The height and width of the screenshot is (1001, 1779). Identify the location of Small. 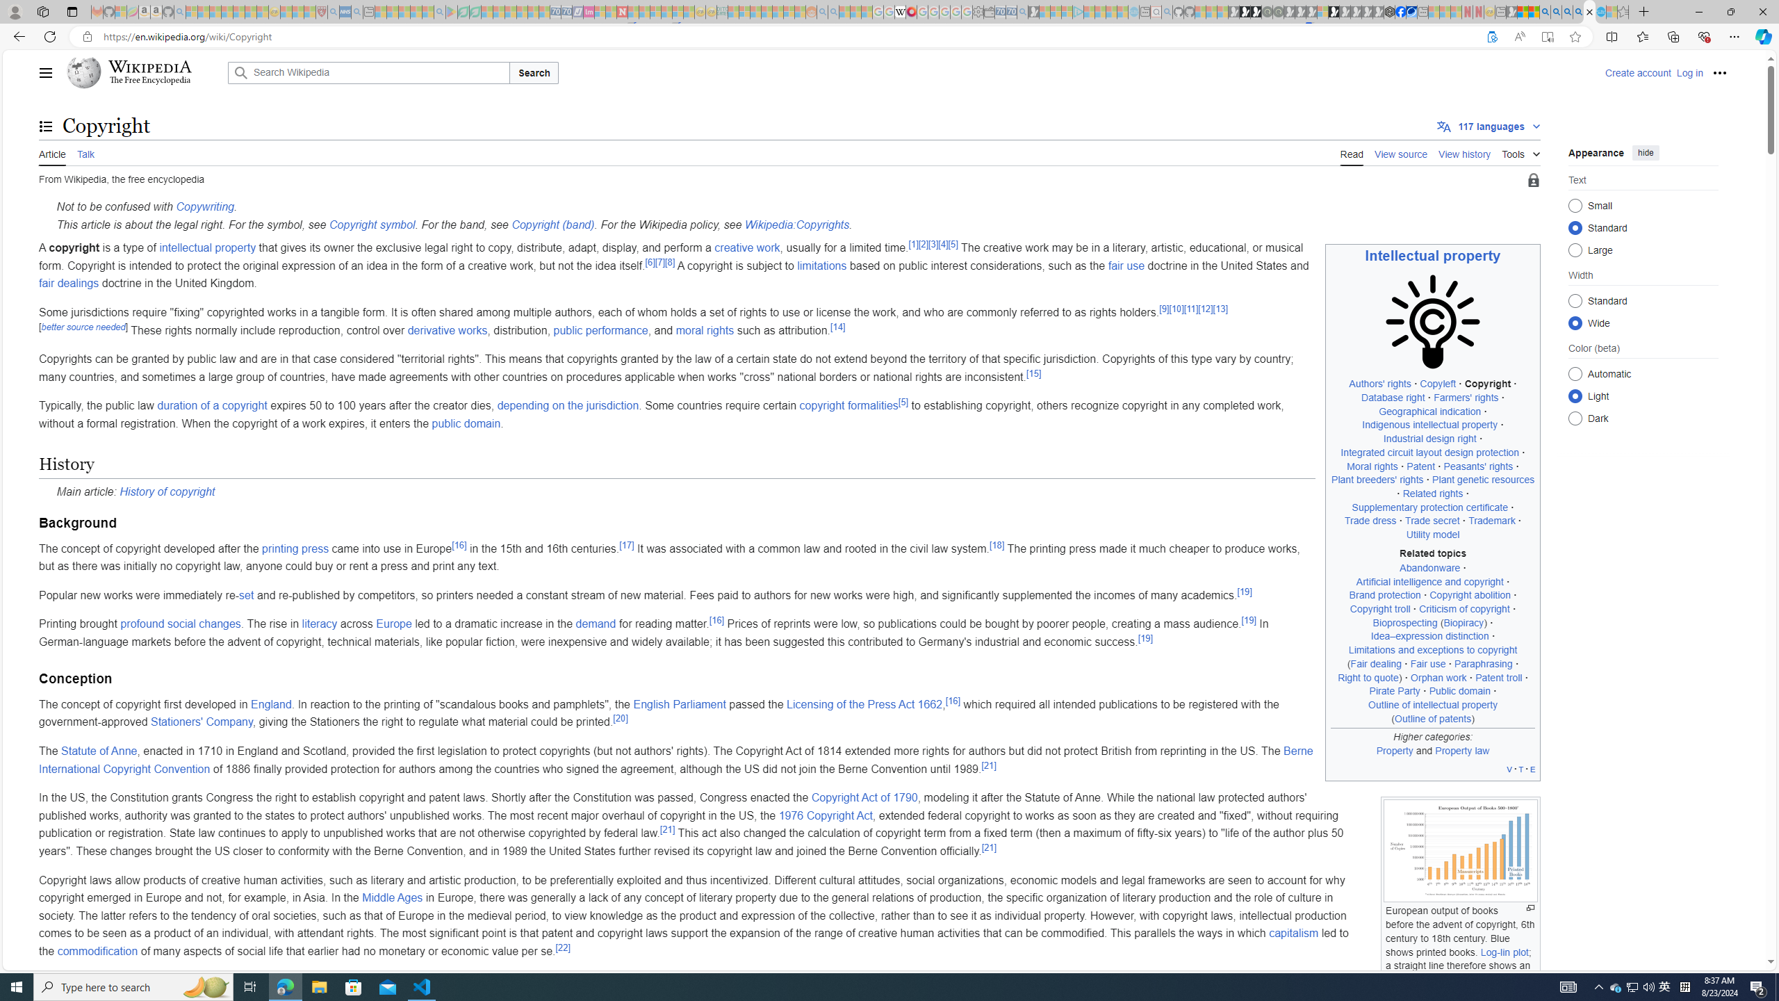
(1575, 205).